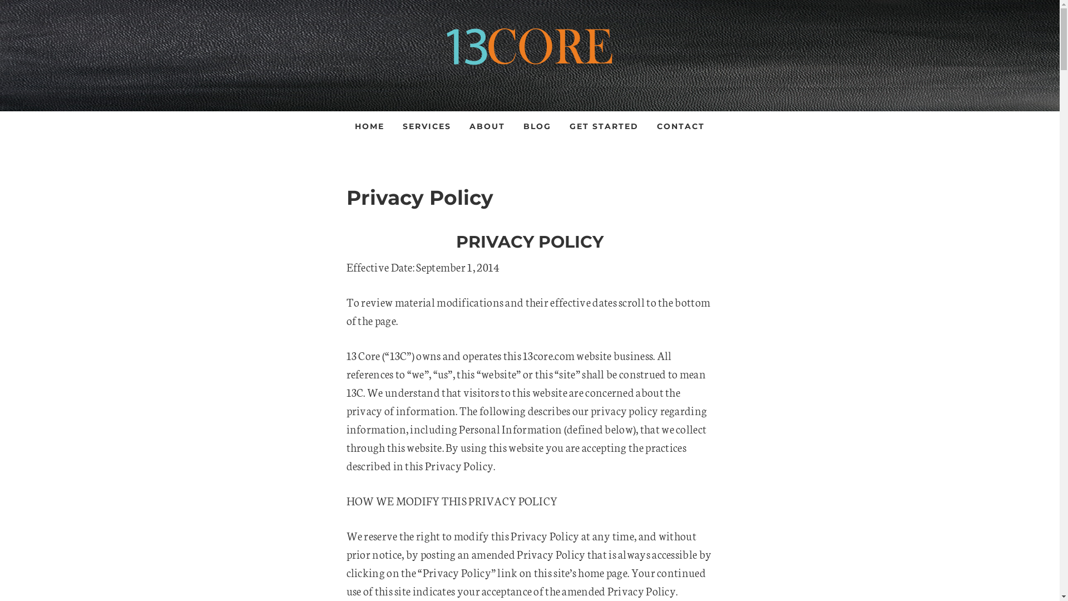  I want to click on SERVICES, so click(427, 126).